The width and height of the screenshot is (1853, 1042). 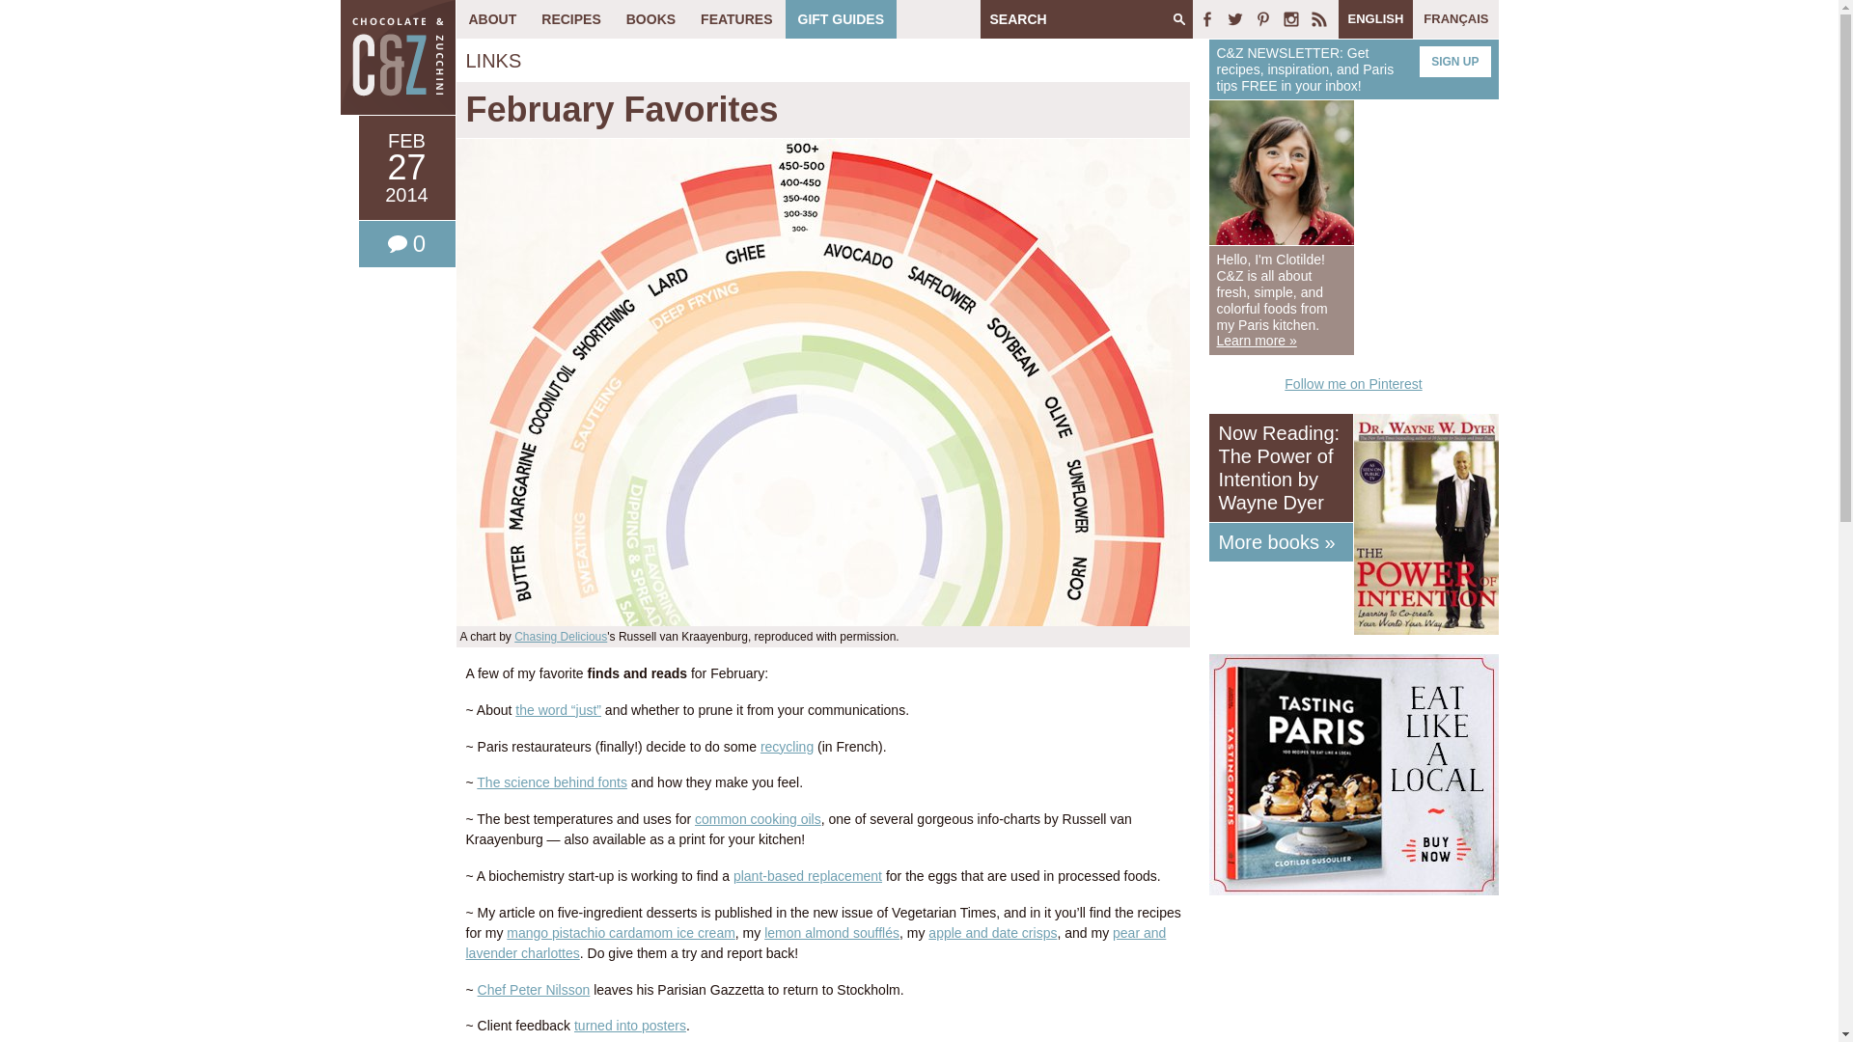 I want to click on RECIPES, so click(x=570, y=19).